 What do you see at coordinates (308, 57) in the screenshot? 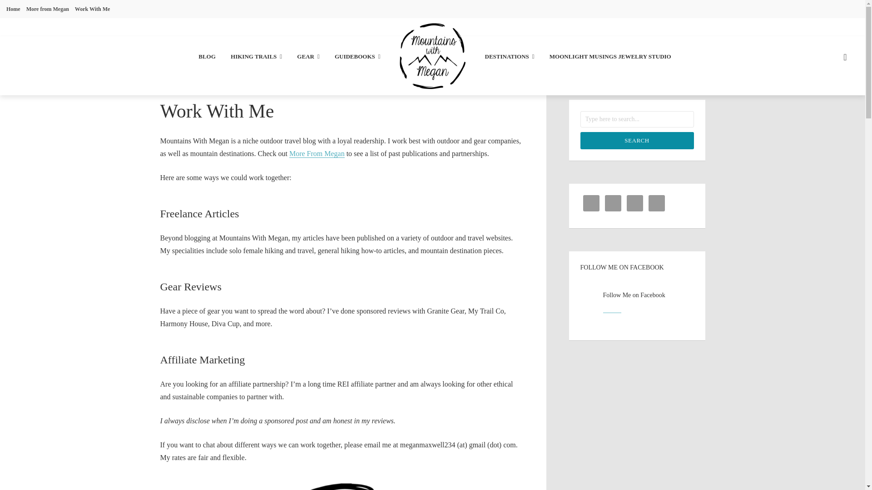
I see `GEAR` at bounding box center [308, 57].